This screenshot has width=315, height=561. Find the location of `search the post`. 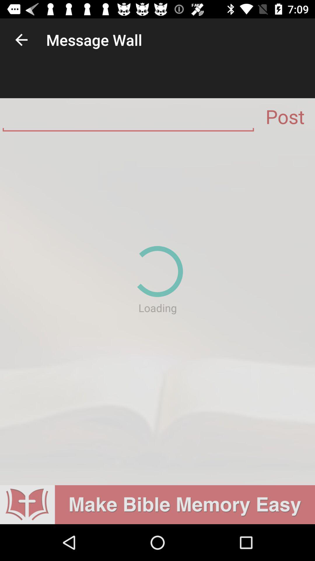

search the post is located at coordinates (128, 119).